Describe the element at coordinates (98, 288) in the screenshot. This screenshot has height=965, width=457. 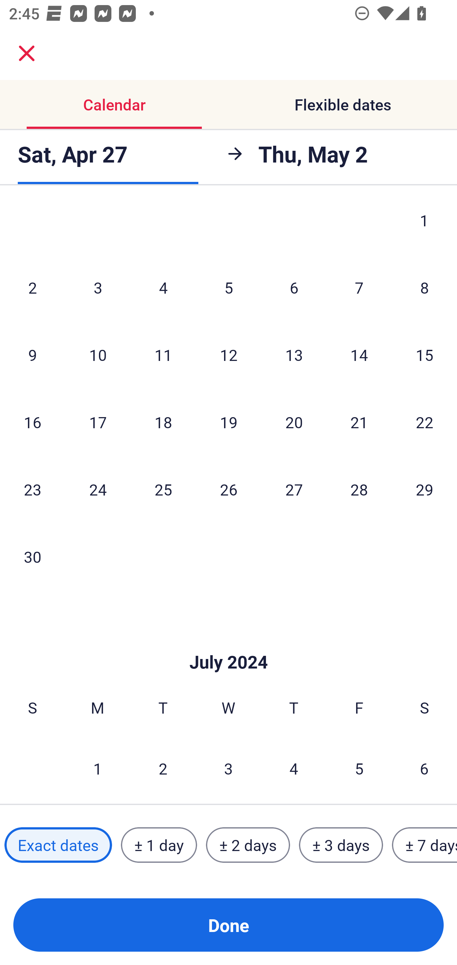
I see `3 Monday, June 3, 2024` at that location.